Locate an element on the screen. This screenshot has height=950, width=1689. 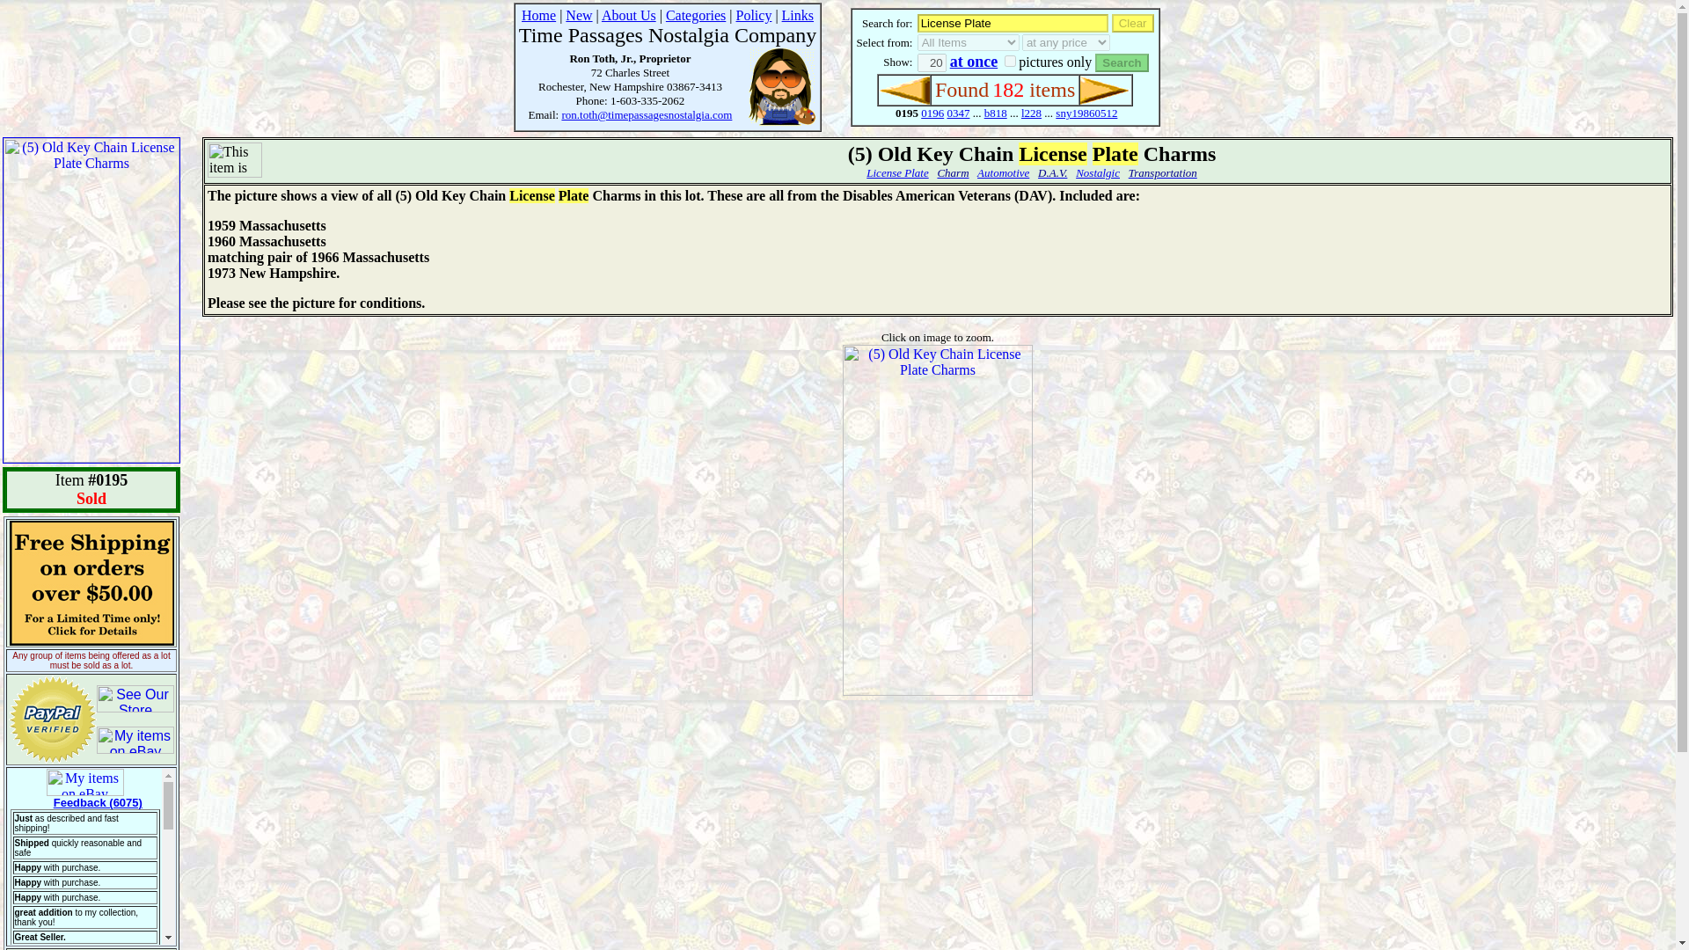
Click here now for this limited time offer is located at coordinates (91, 582).